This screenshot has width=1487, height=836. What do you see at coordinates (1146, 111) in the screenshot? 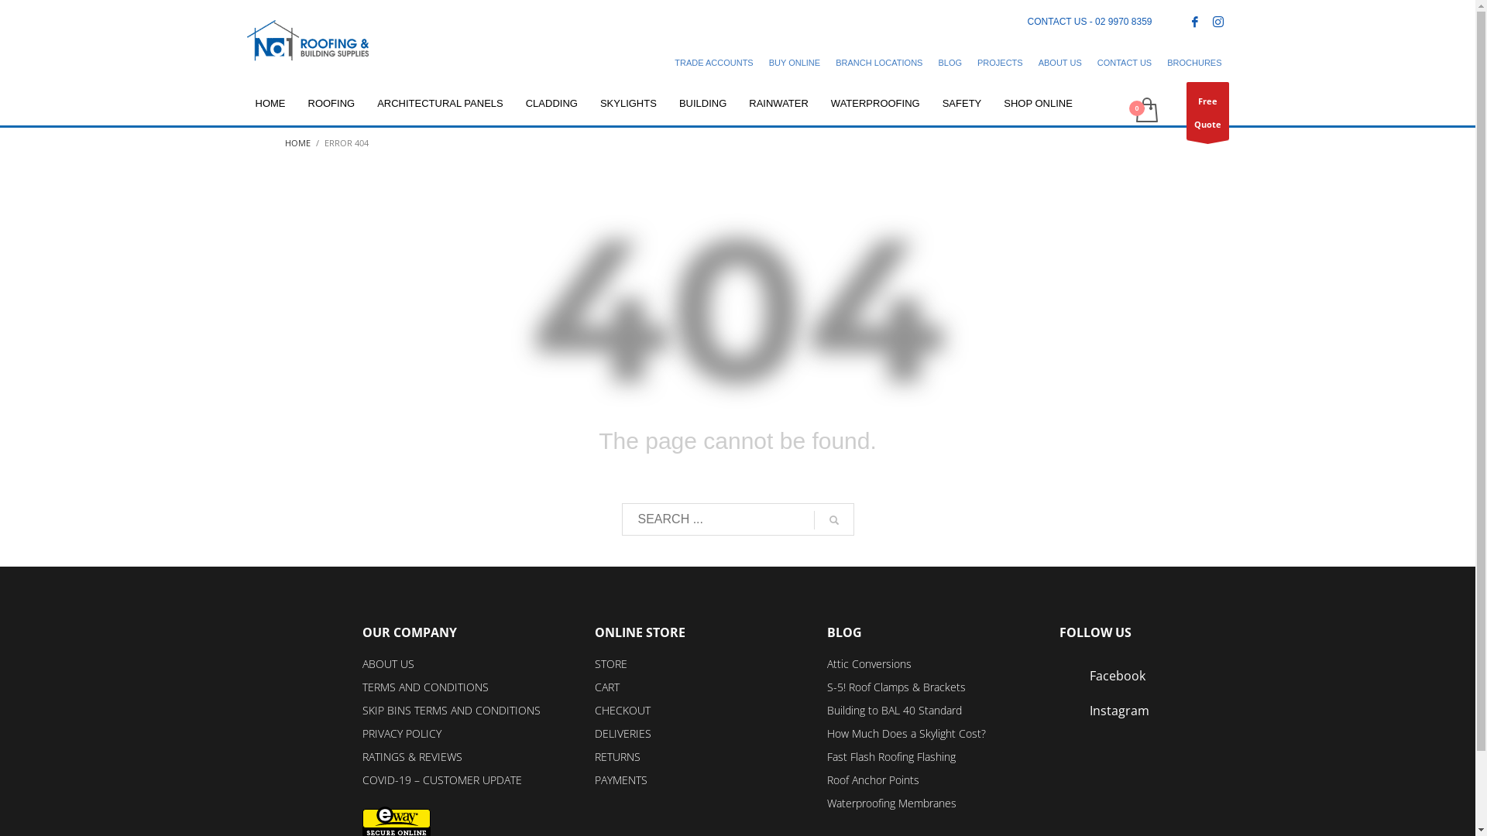
I see `View your shopping cart` at bounding box center [1146, 111].